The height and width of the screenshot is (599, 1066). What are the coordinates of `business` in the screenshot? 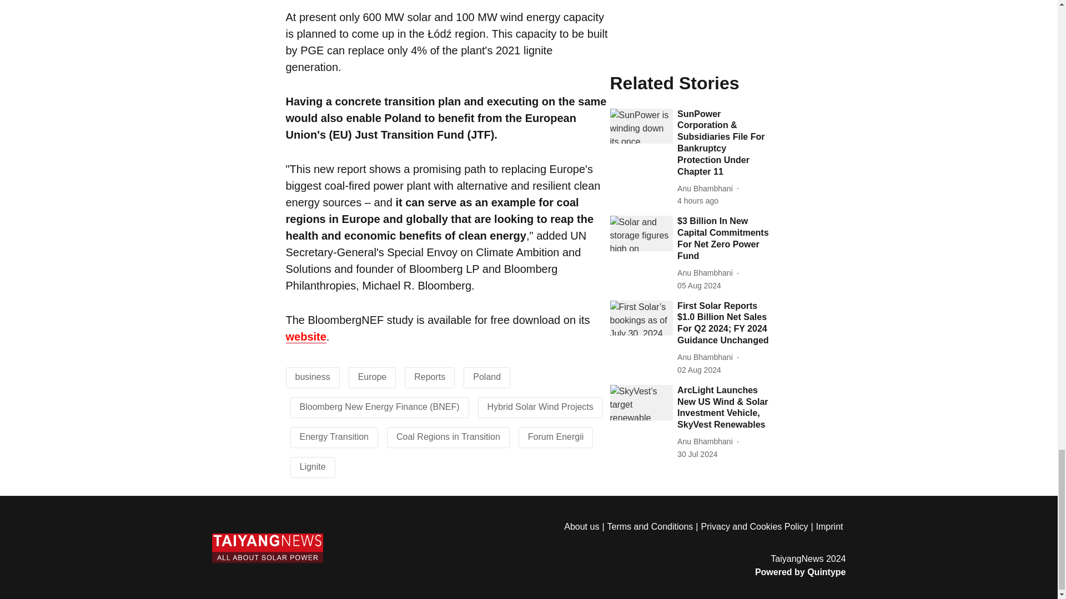 It's located at (313, 376).